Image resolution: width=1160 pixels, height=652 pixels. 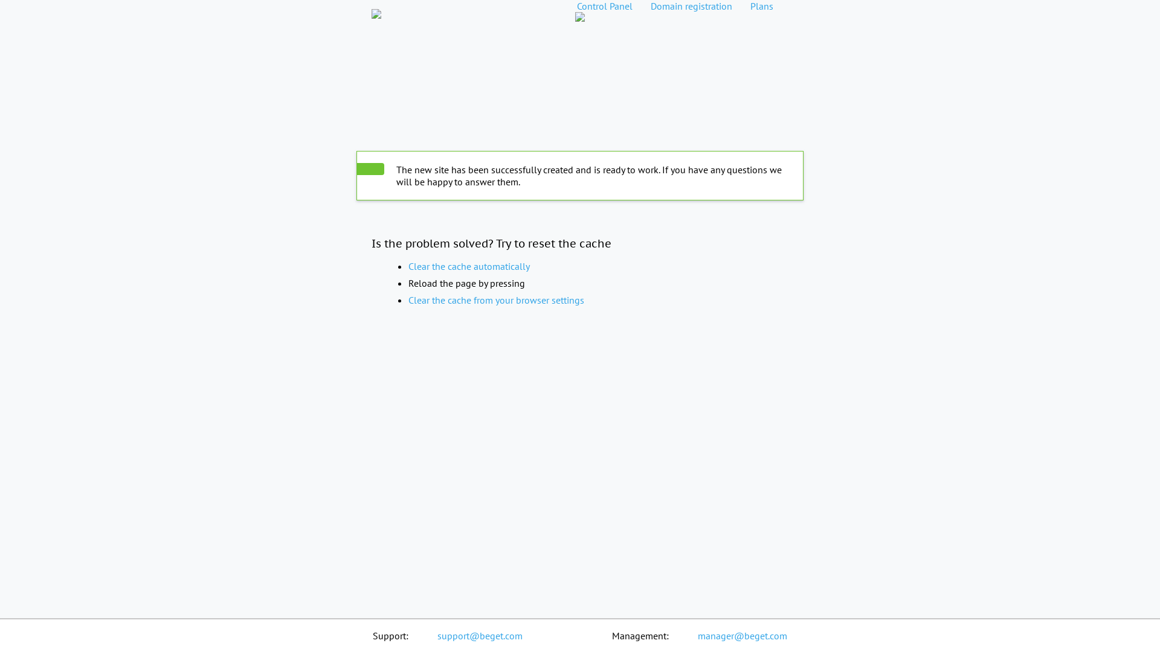 I want to click on manager@beget.com, so click(x=743, y=636).